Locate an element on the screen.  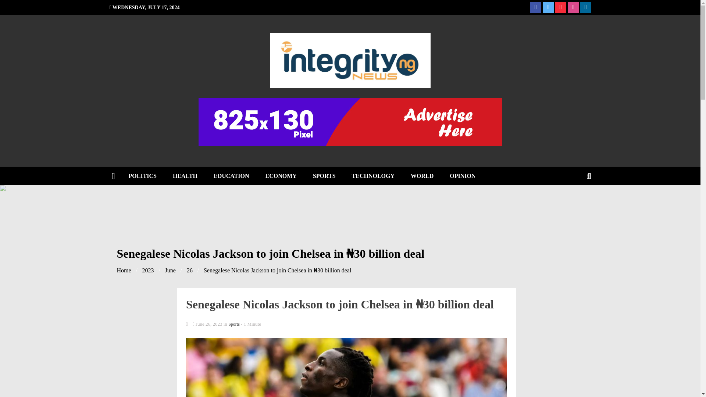
ECONOMY is located at coordinates (281, 176).